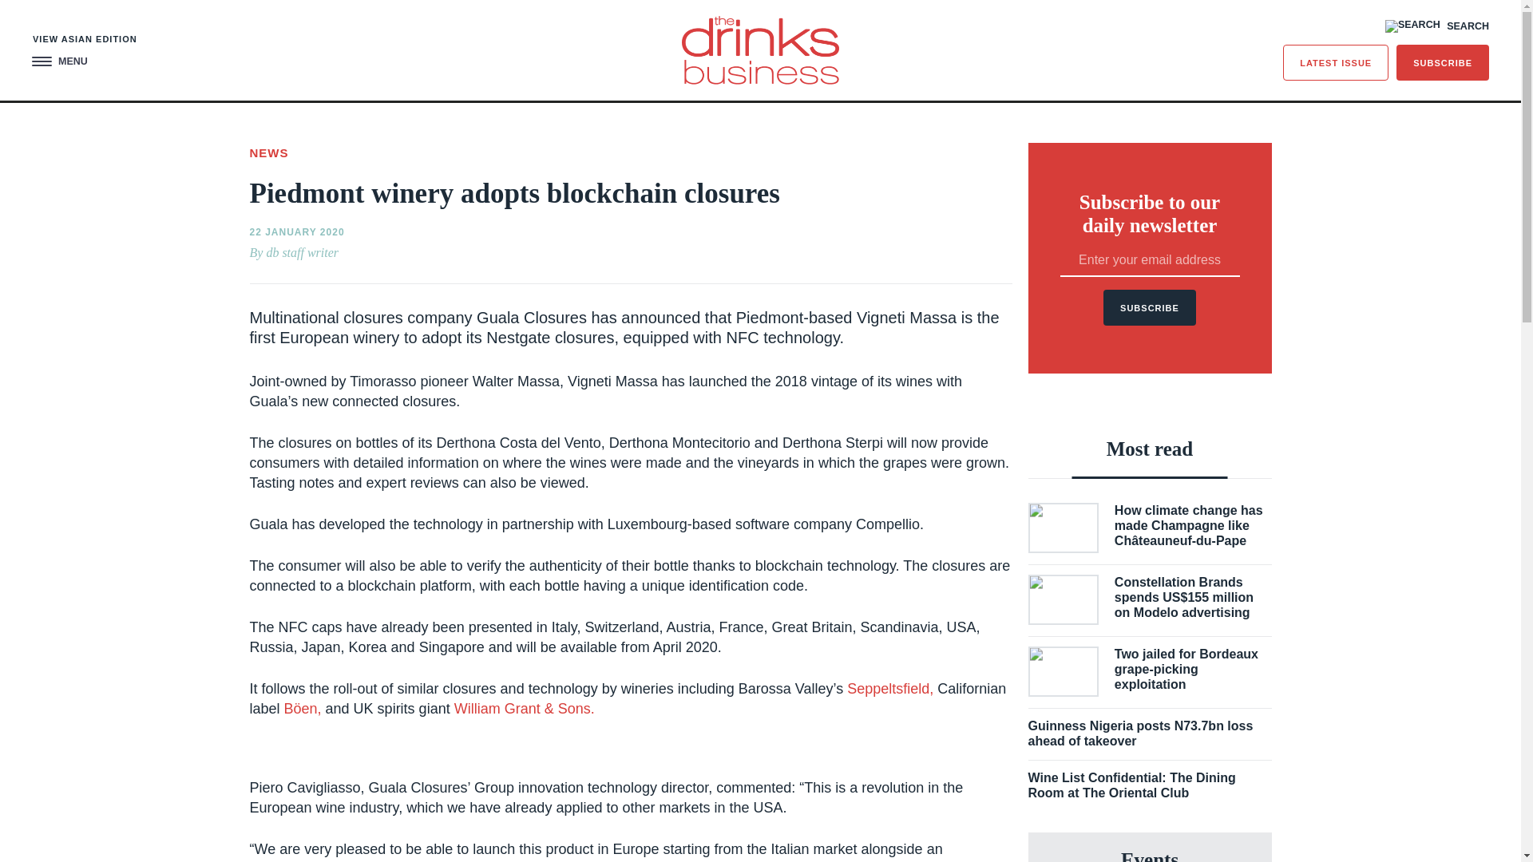 This screenshot has height=862, width=1533. Describe the element at coordinates (85, 40) in the screenshot. I see `VIEW ASIAN EDITION` at that location.